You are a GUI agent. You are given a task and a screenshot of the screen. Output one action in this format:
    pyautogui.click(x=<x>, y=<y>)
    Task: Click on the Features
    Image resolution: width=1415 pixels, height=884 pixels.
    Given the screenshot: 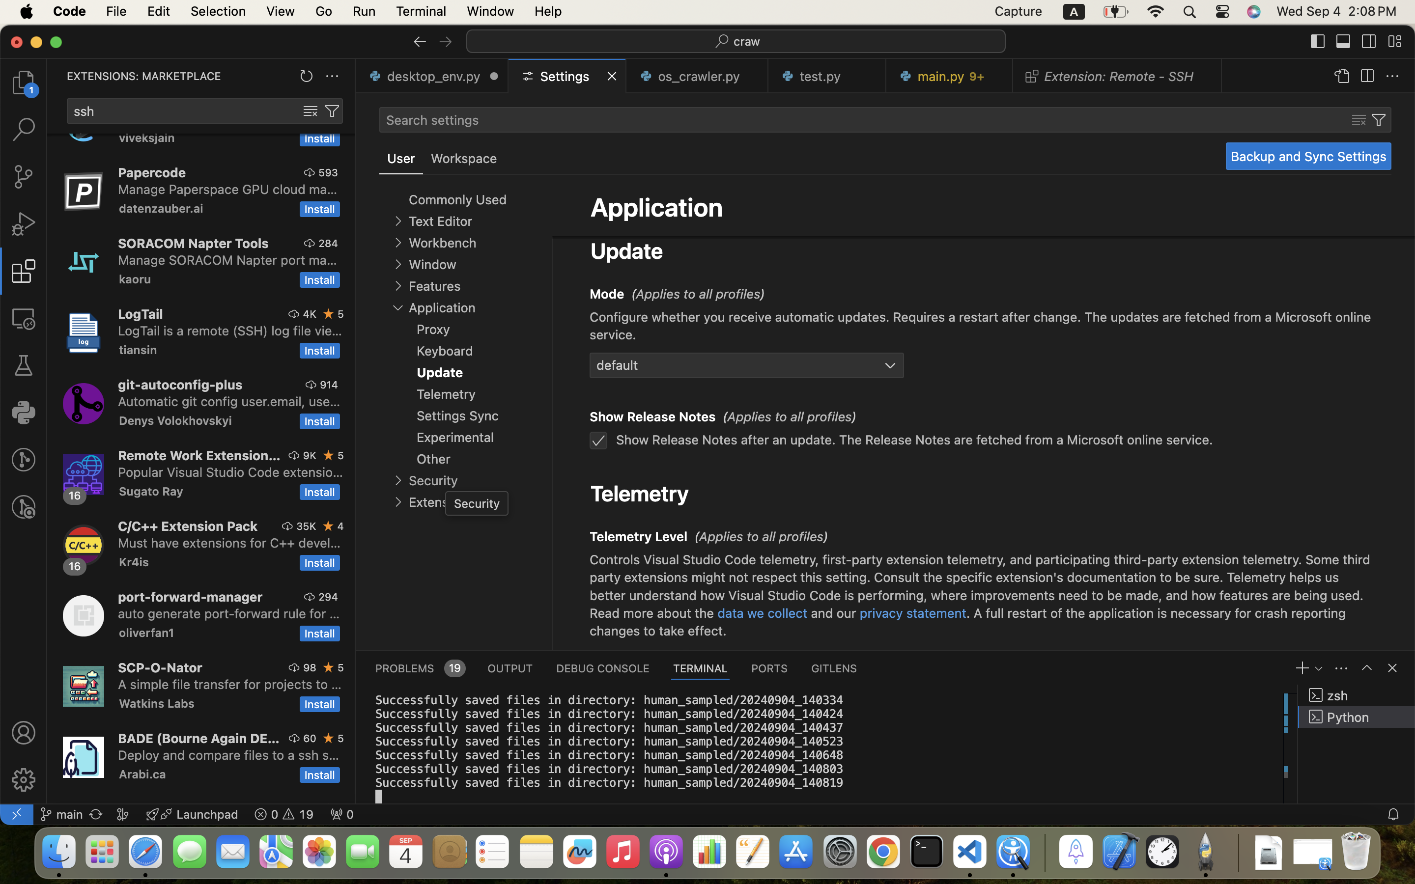 What is the action you would take?
    pyautogui.click(x=434, y=286)
    